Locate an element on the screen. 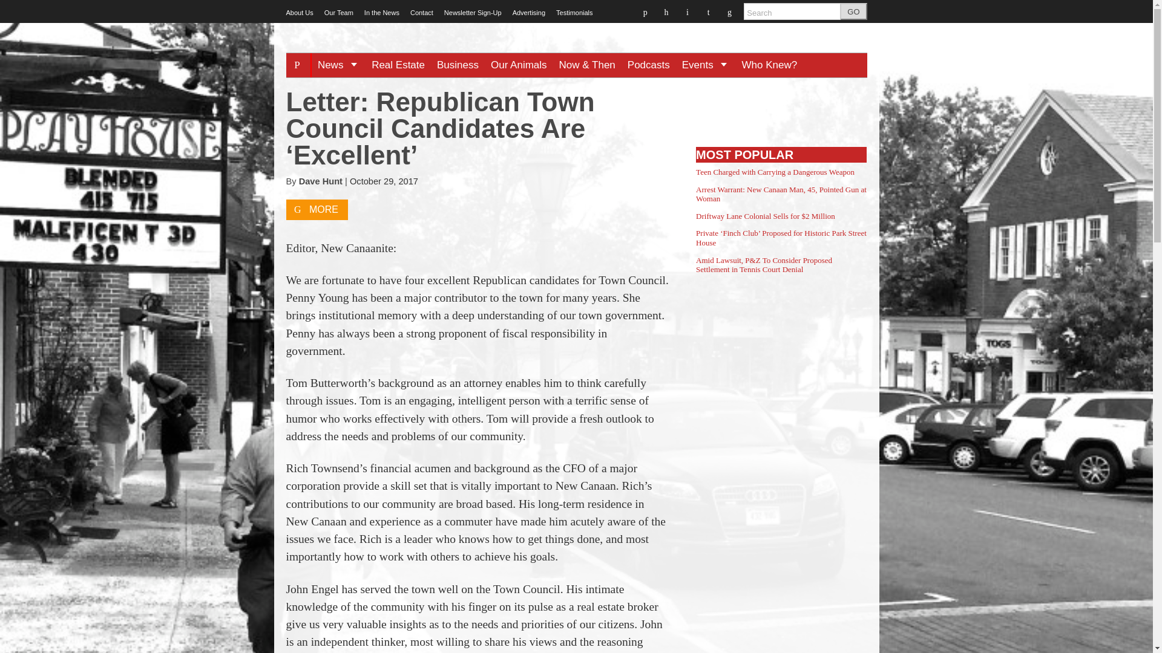 The height and width of the screenshot is (653, 1162). Newsletter Sign-Up is located at coordinates (473, 13).